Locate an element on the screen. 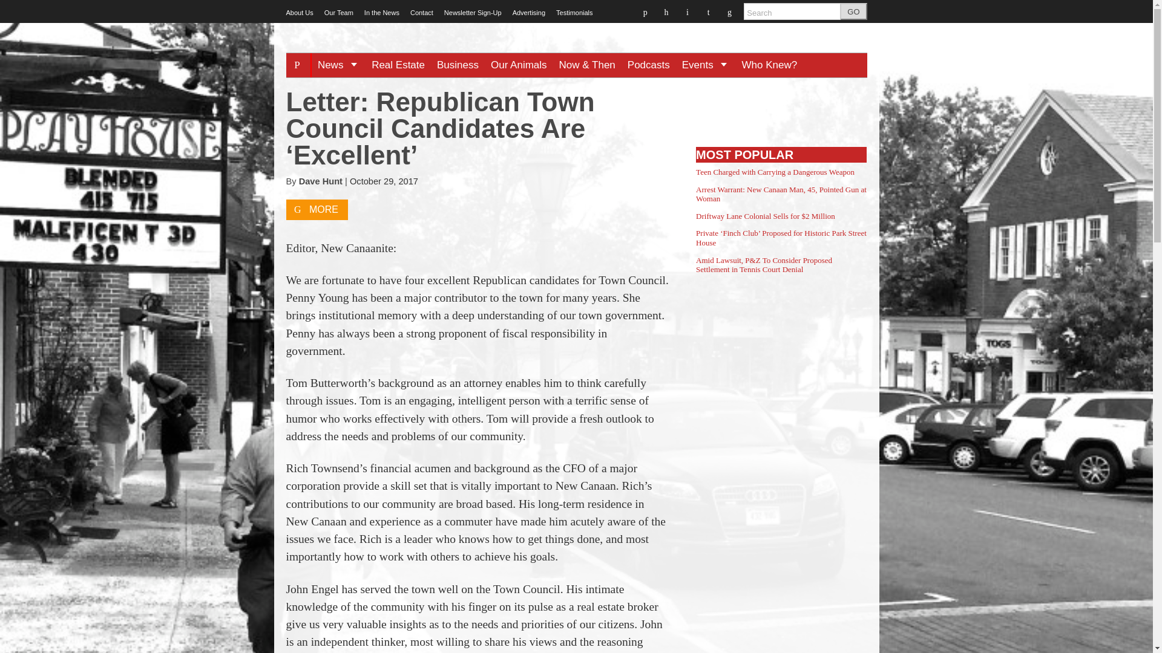 The height and width of the screenshot is (653, 1162). Newsletter Sign-Up is located at coordinates (473, 13).